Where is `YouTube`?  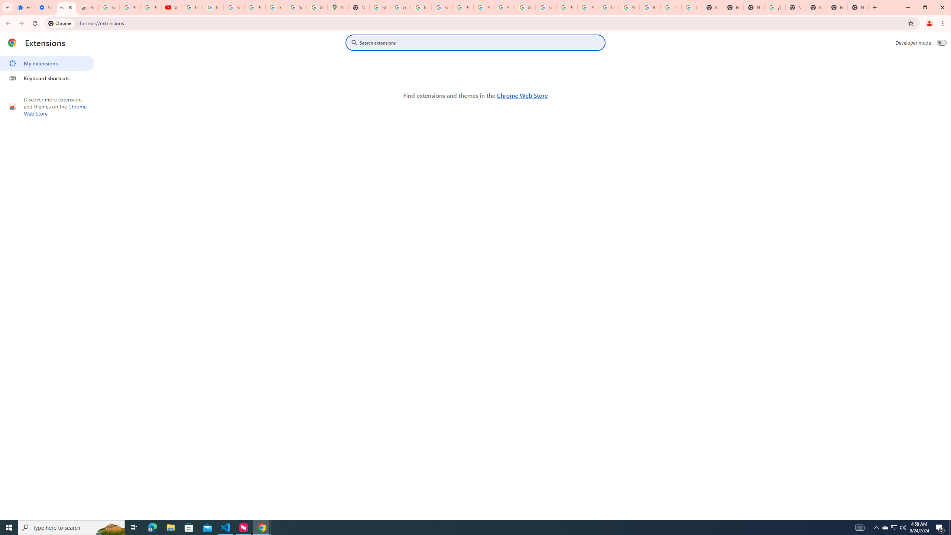
YouTube is located at coordinates (296, 7).